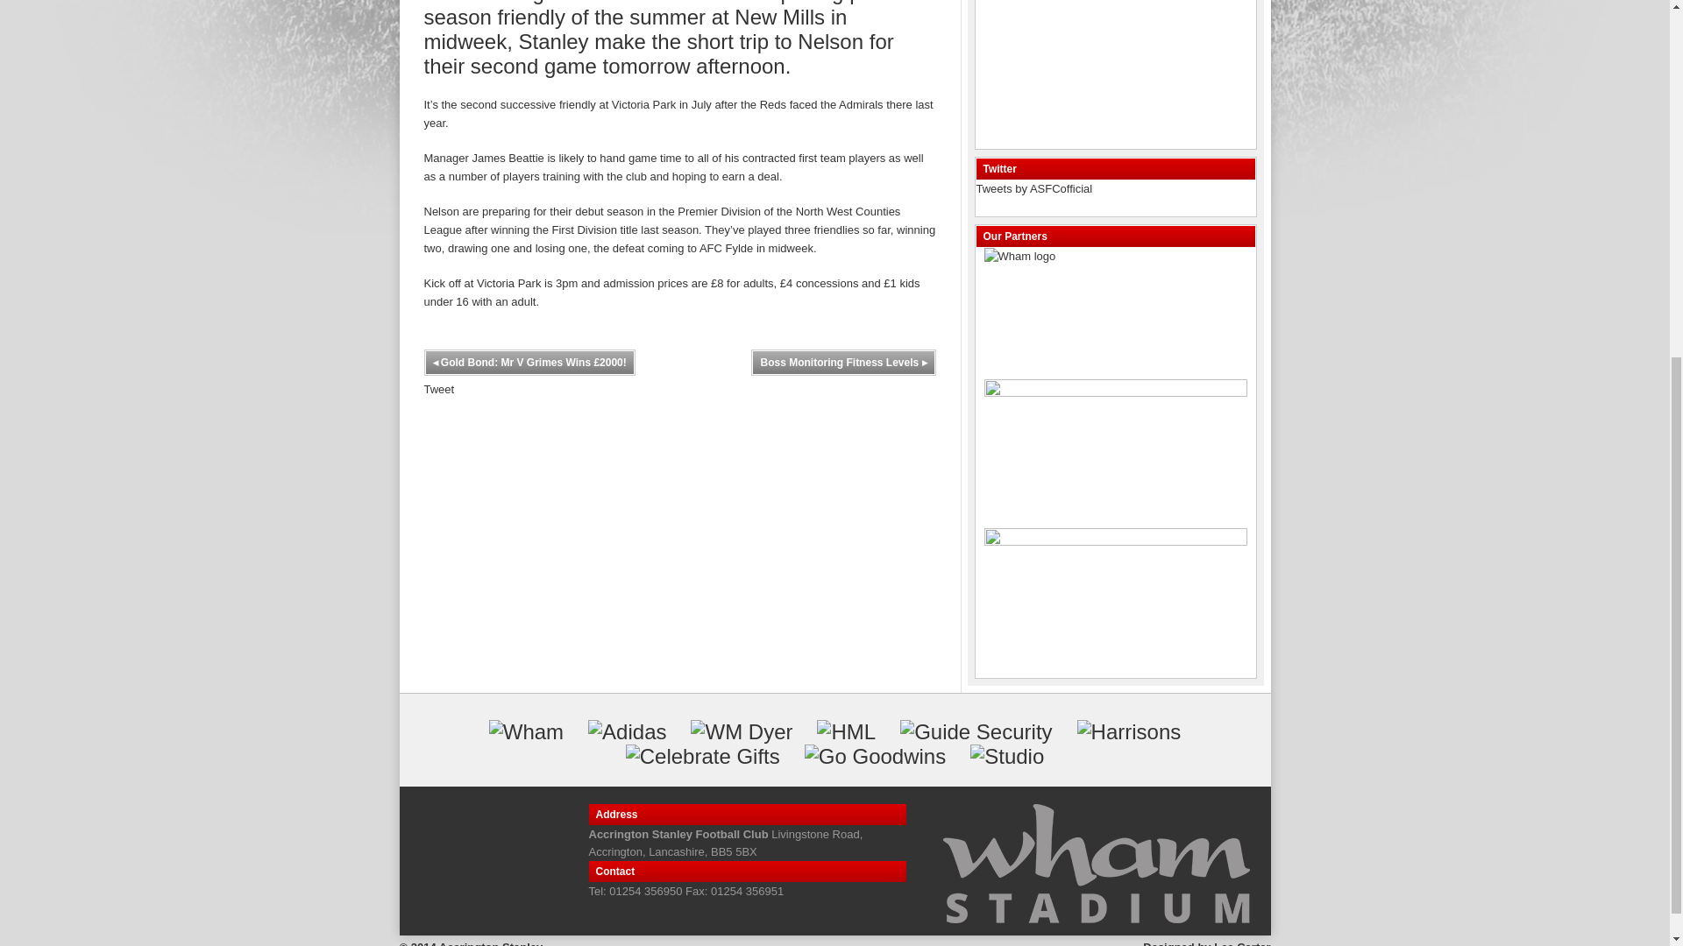 The width and height of the screenshot is (1683, 946). I want to click on Celebrate Gifts, so click(703, 757).